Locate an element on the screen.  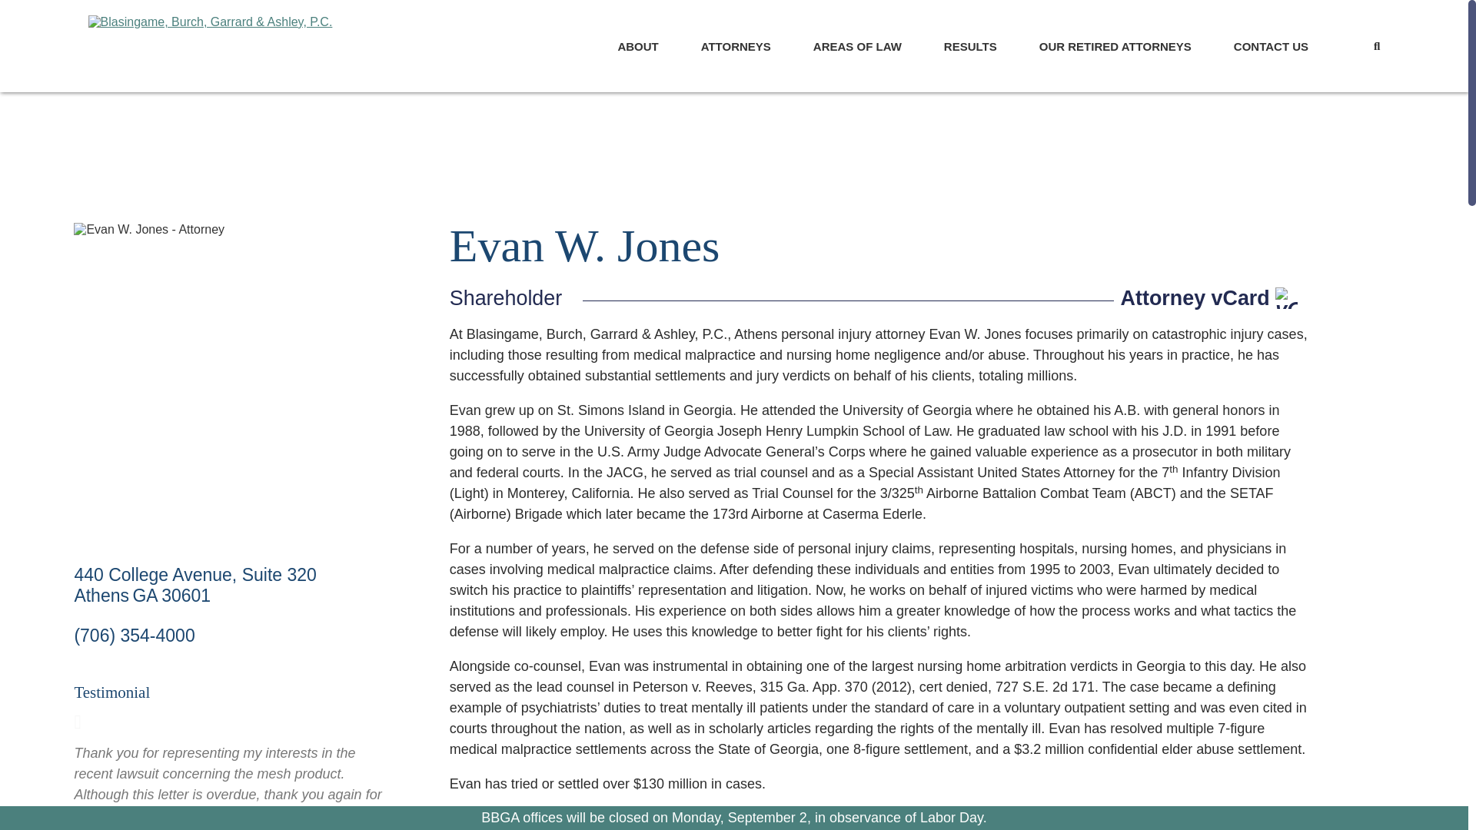
ABOUT is located at coordinates (637, 46).